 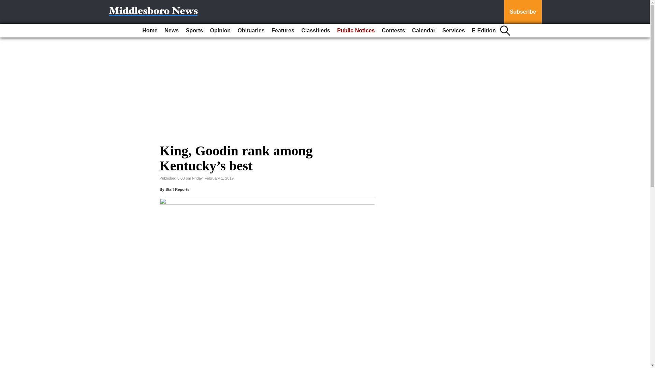 I want to click on Opinion, so click(x=220, y=31).